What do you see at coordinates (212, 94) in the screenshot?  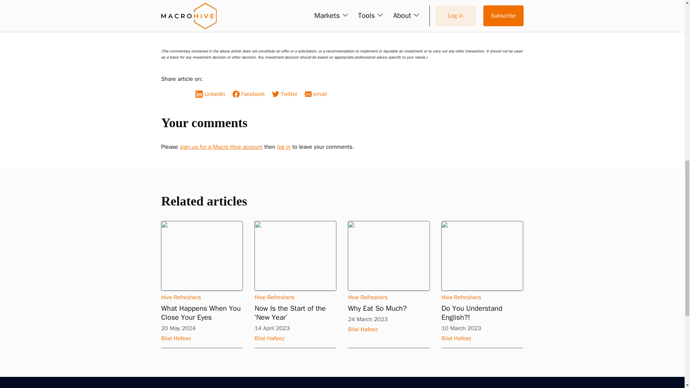 I see `LinkedIn` at bounding box center [212, 94].